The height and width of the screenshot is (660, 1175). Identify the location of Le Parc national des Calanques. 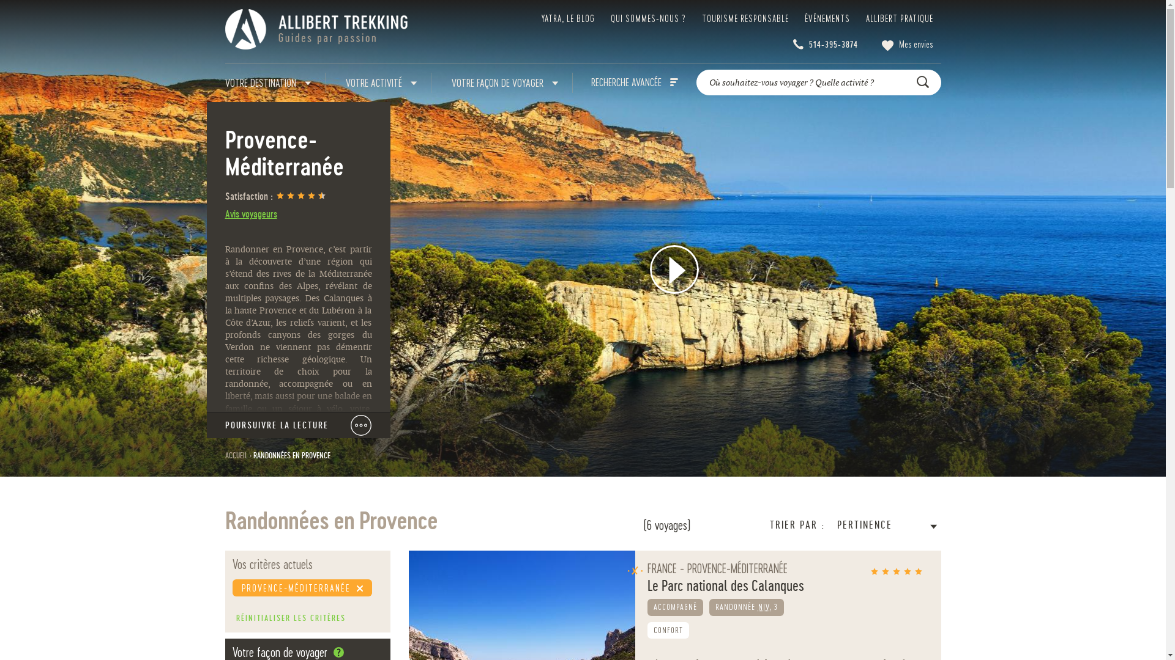
(788, 585).